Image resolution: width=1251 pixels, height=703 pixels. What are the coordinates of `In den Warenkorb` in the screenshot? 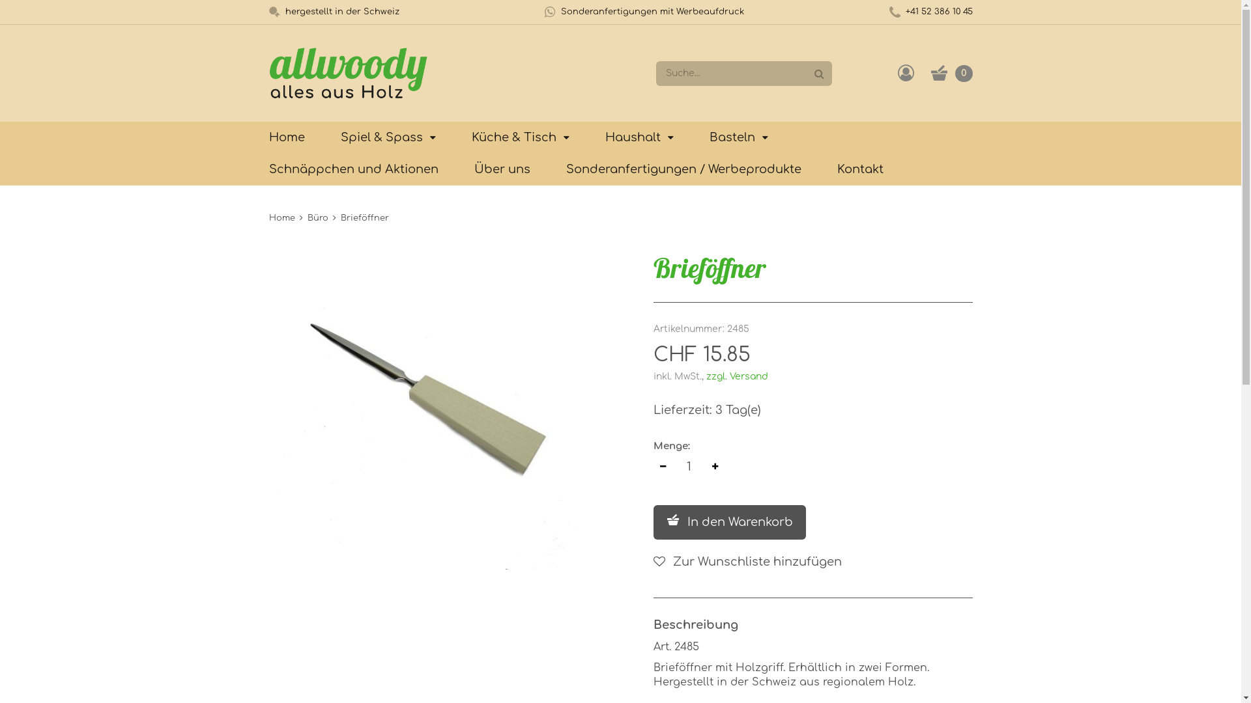 It's located at (729, 522).